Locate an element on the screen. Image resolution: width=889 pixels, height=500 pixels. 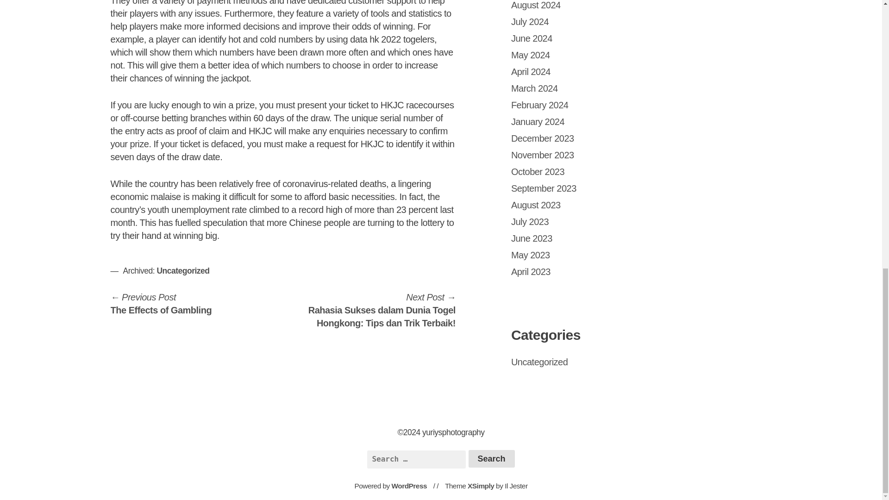
November 2023 is located at coordinates (534, 88).